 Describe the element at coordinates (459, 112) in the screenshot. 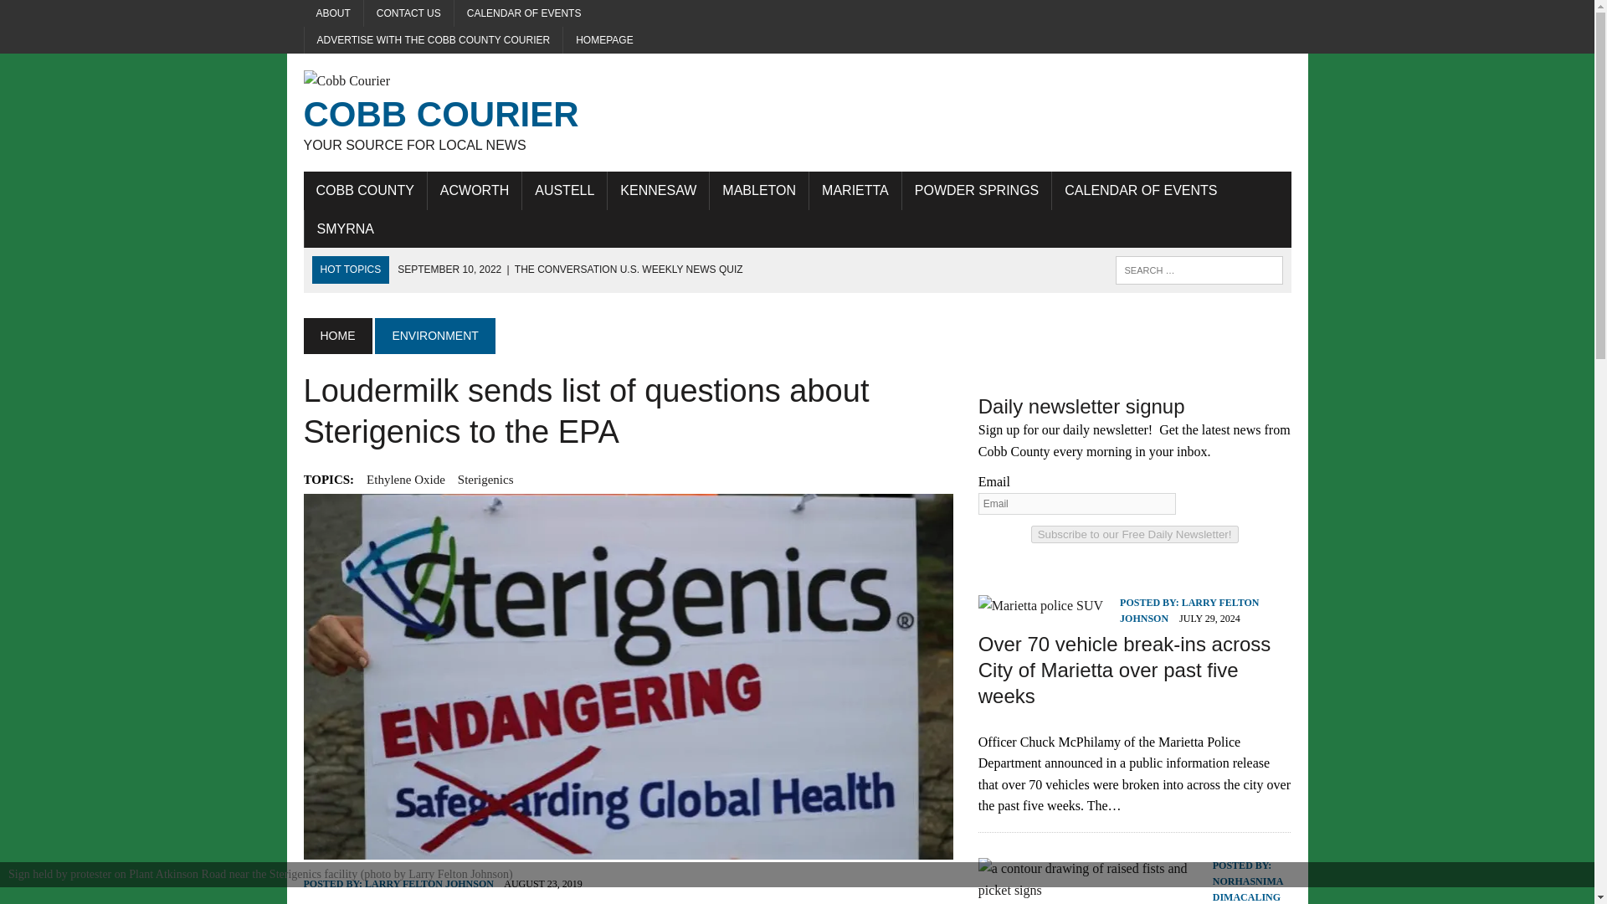

I see `POWDER SPRINGS` at that location.